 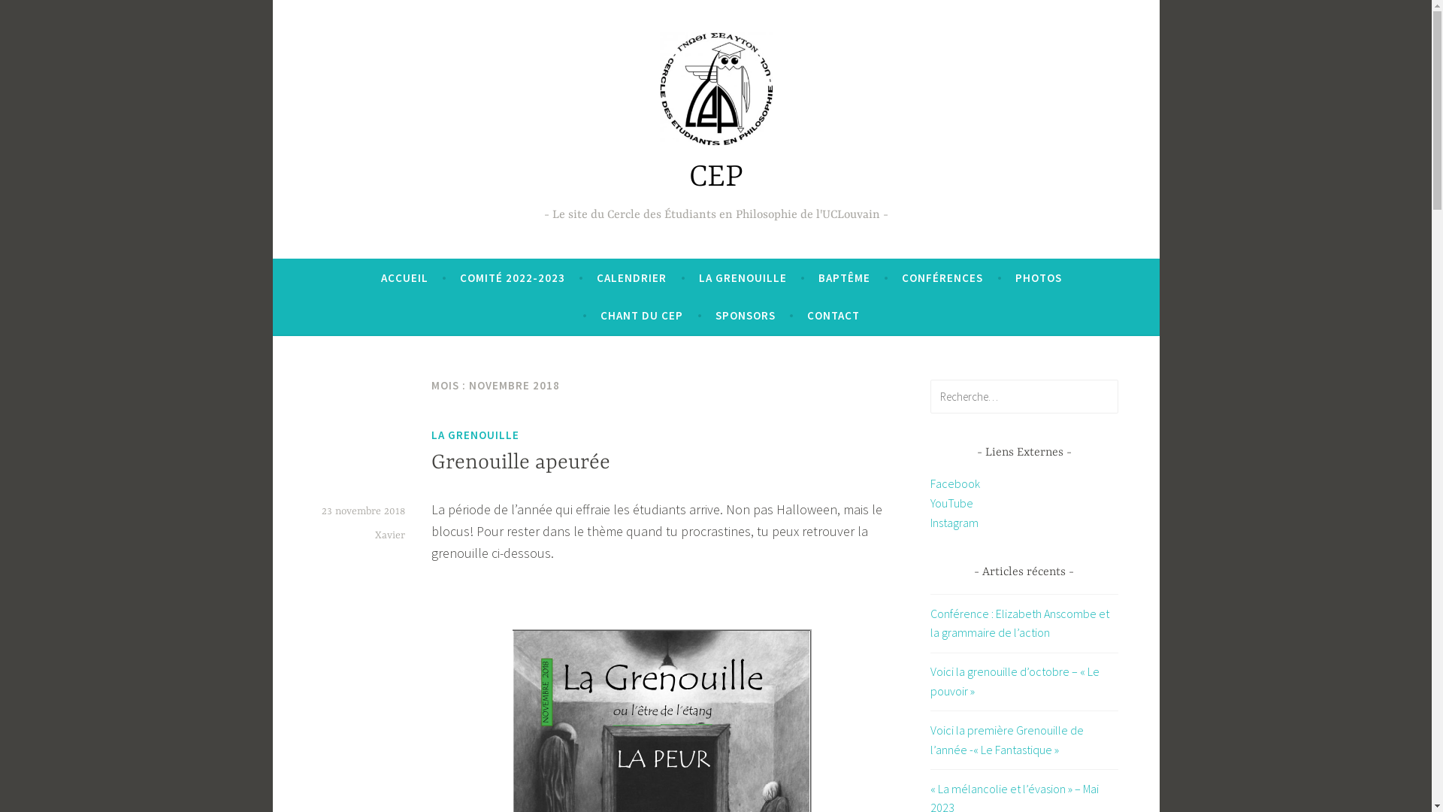 I want to click on PHOTOS, so click(x=1039, y=278).